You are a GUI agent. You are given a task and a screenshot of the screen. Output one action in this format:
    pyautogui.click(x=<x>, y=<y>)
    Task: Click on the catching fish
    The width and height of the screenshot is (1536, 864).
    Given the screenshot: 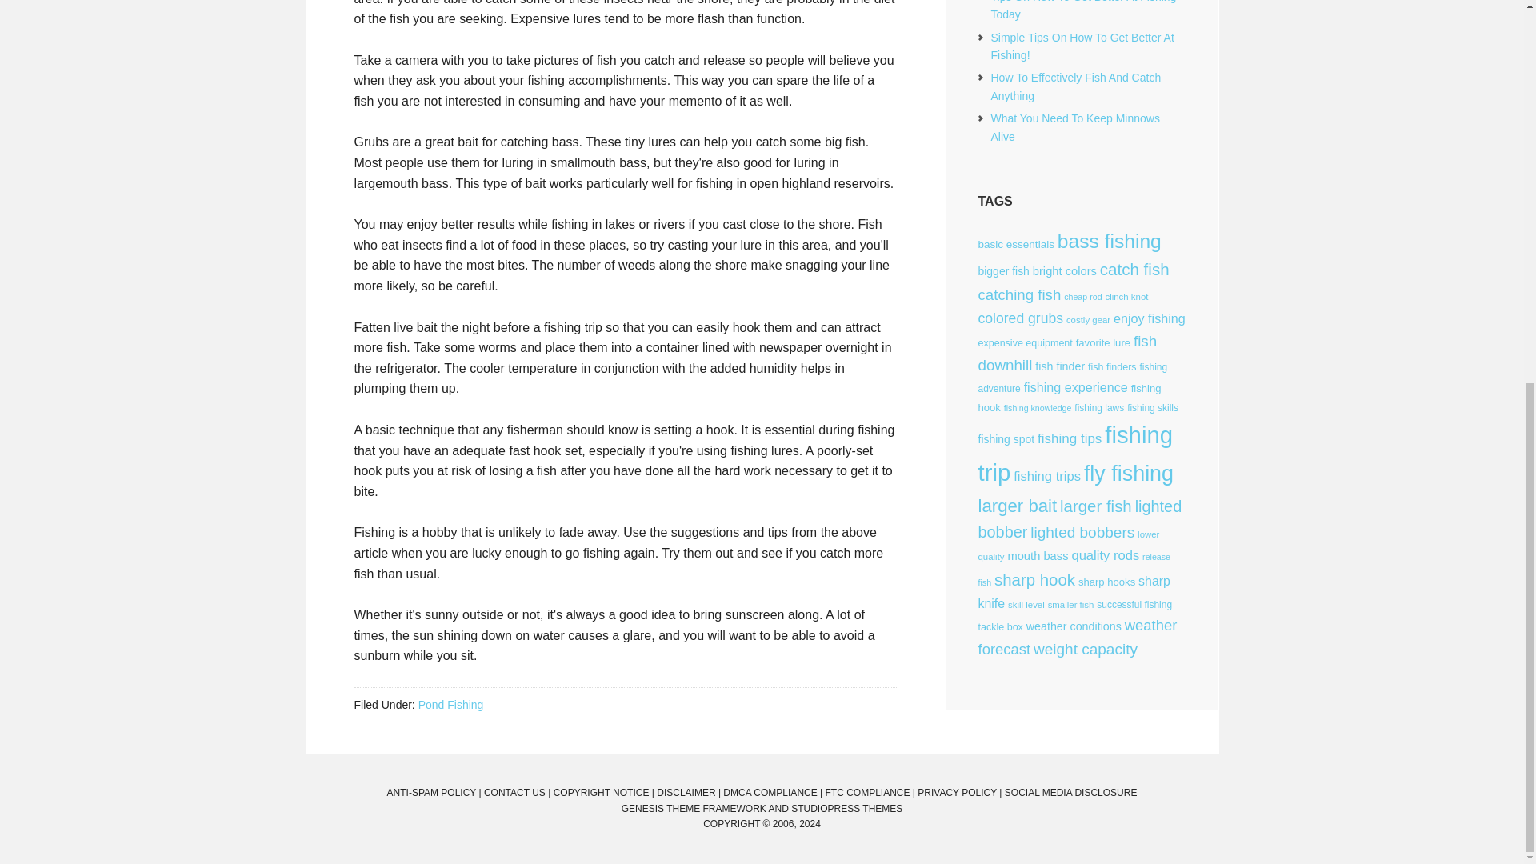 What is the action you would take?
    pyautogui.click(x=1019, y=294)
    